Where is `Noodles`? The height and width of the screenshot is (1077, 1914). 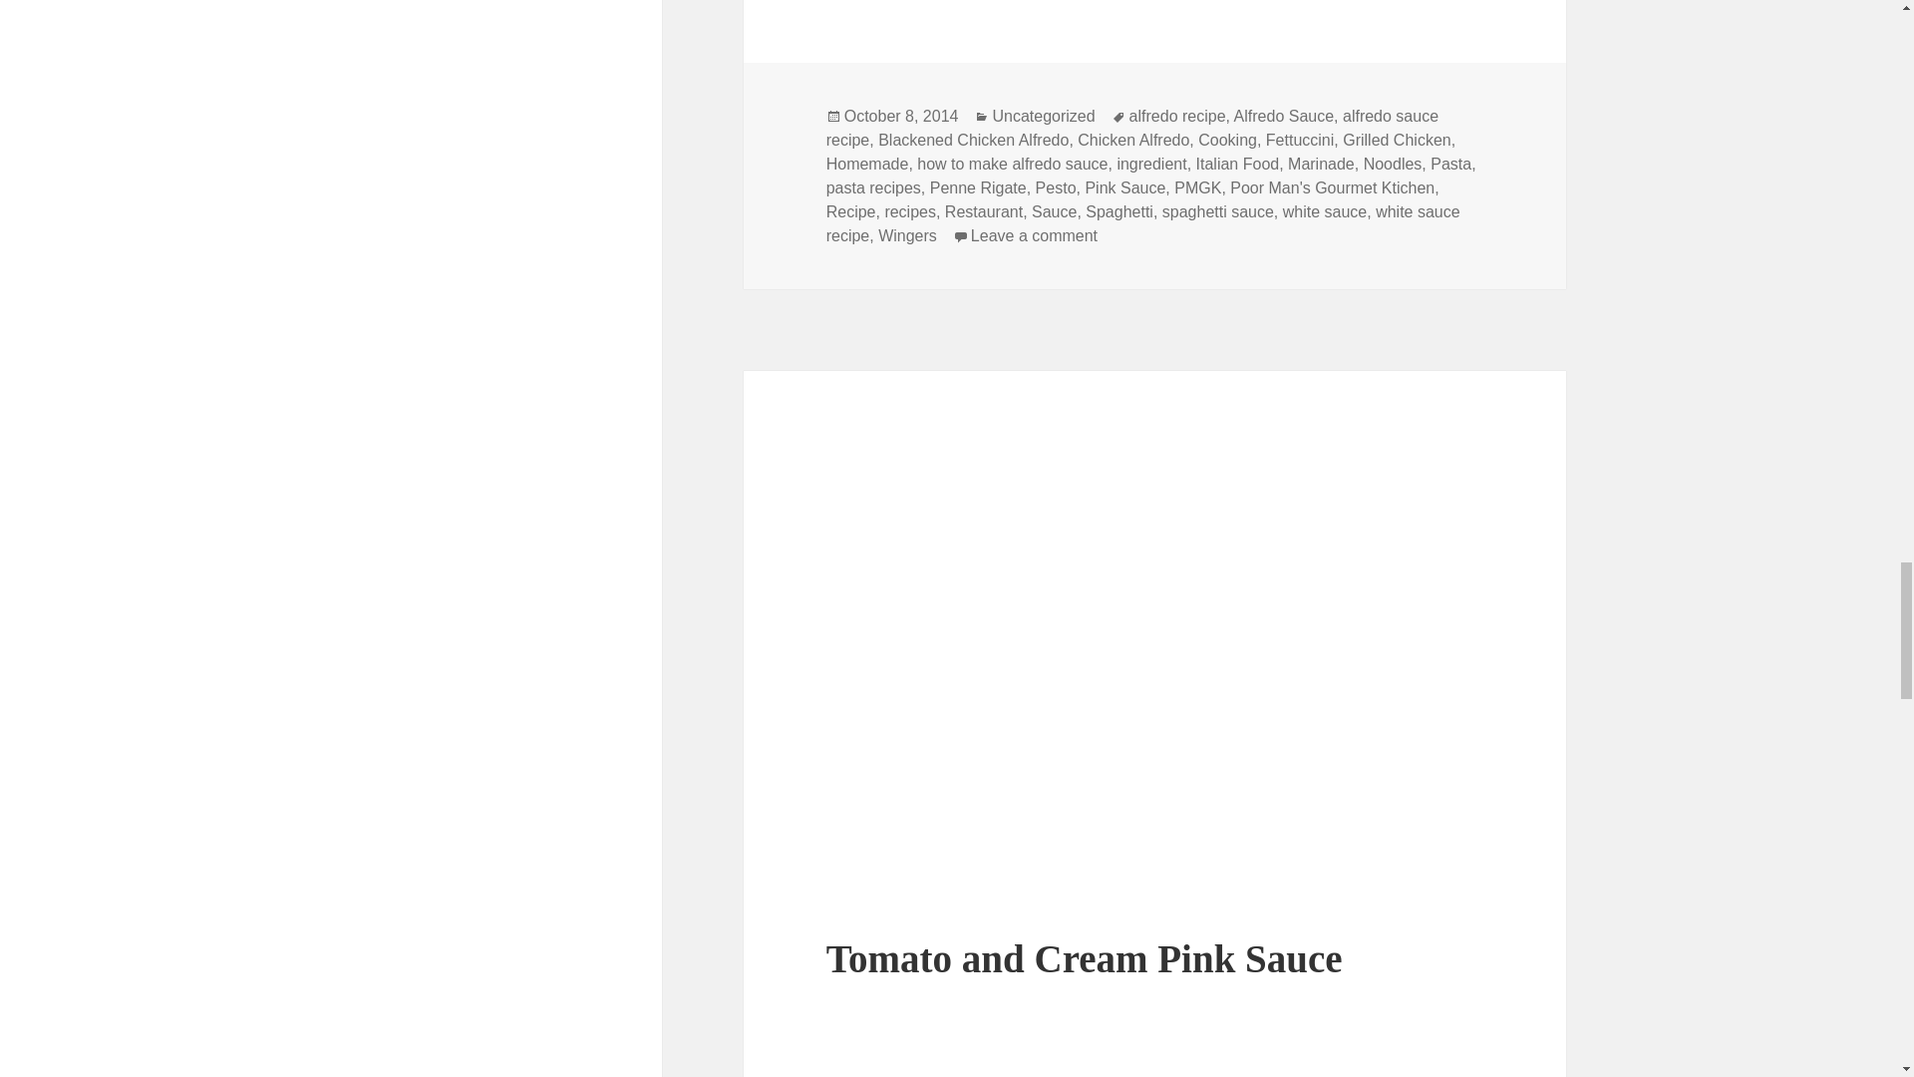
Noodles is located at coordinates (1392, 164).